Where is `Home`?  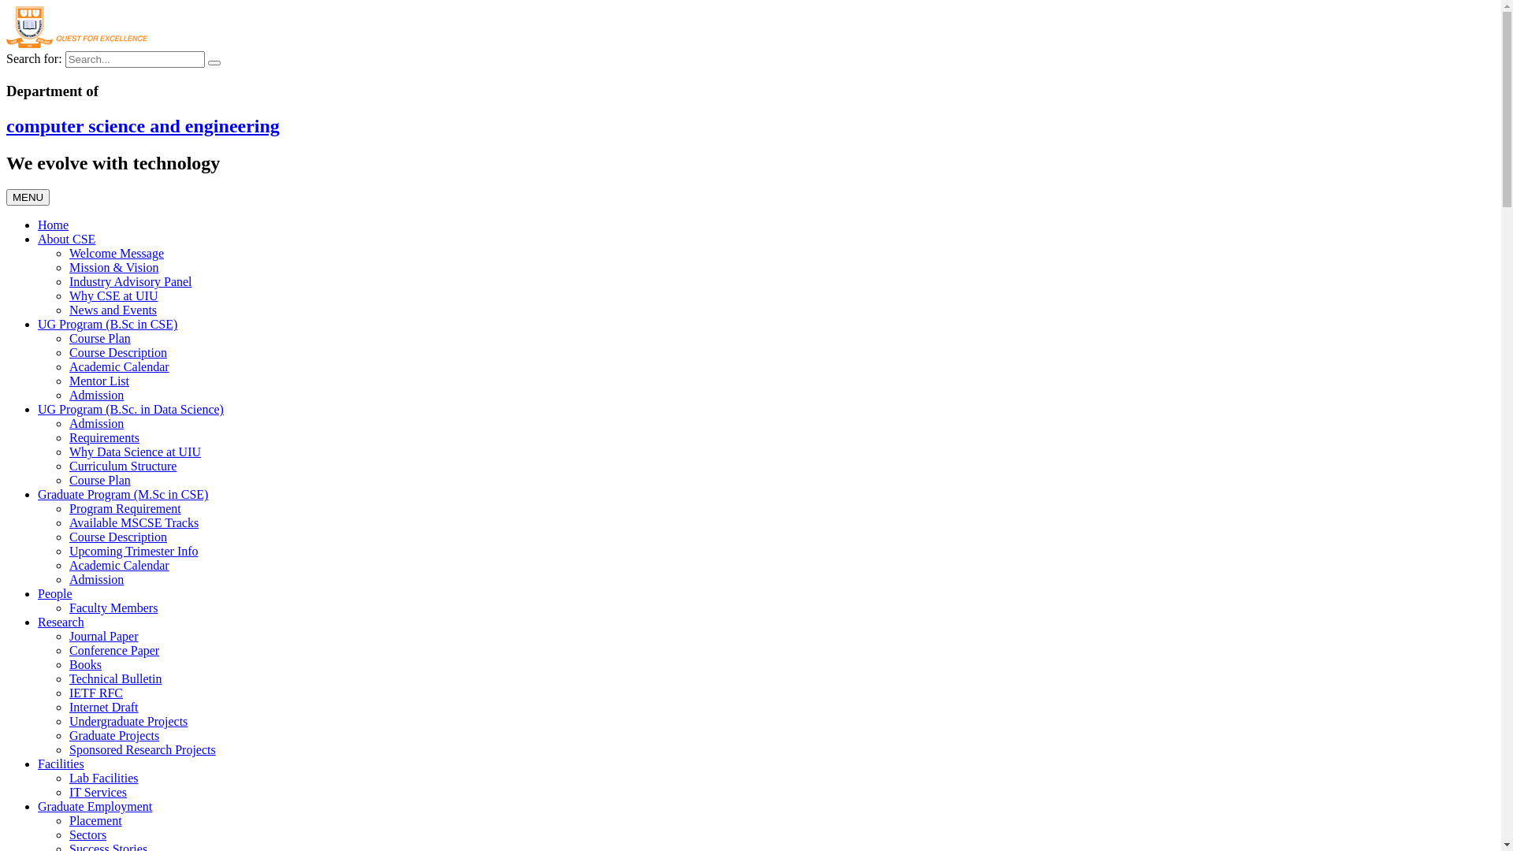
Home is located at coordinates (54, 225).